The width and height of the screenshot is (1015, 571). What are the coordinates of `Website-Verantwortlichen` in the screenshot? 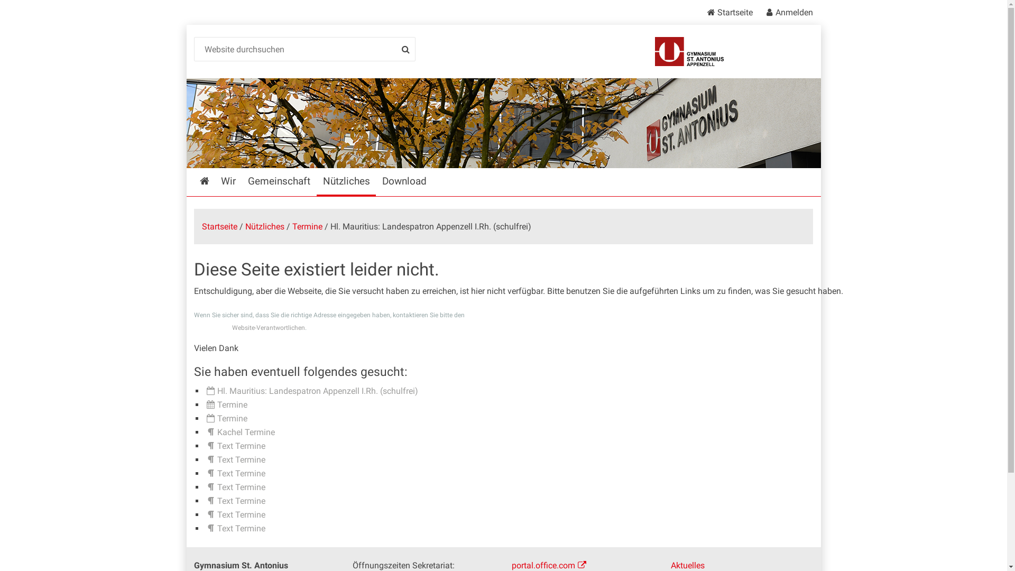 It's located at (269, 328).